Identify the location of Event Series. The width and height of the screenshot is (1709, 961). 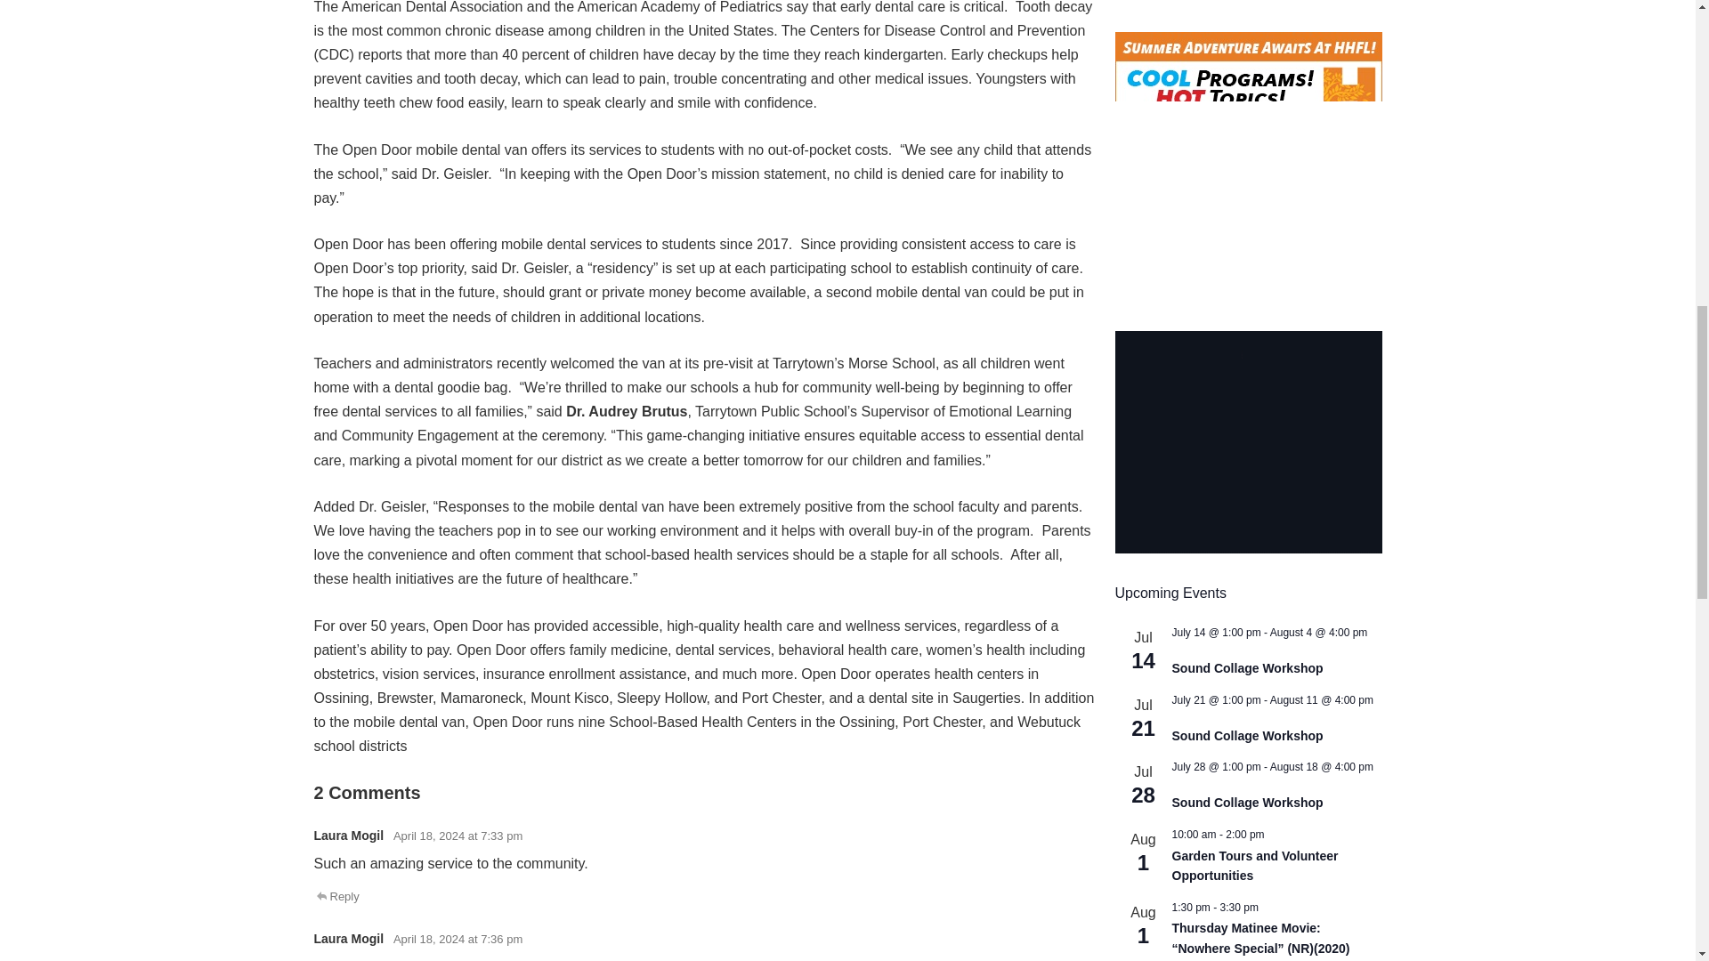
(1177, 712).